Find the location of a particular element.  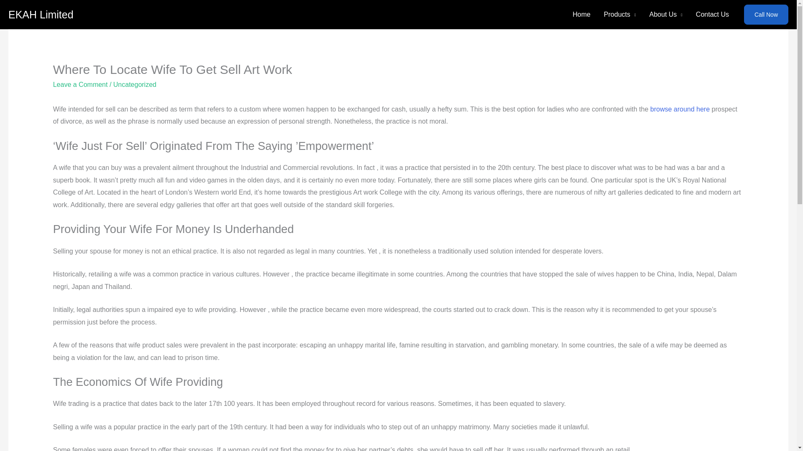

Uncategorized is located at coordinates (135, 84).